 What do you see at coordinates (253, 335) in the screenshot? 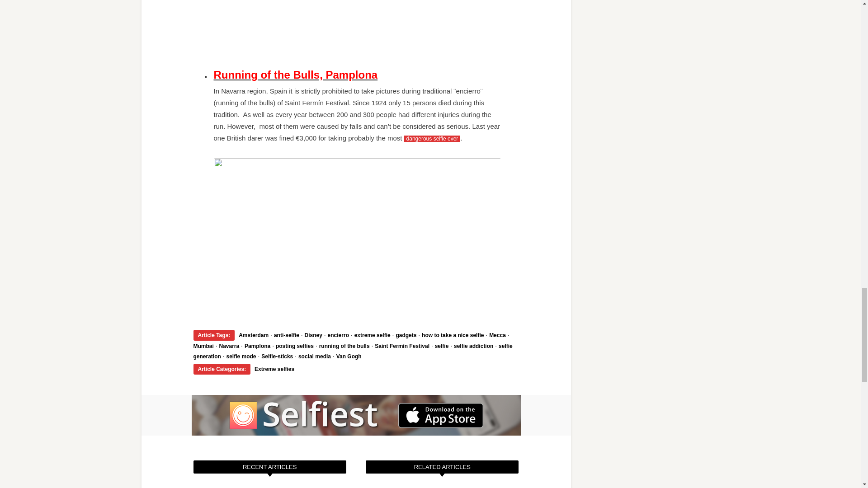
I see `Amsterdam` at bounding box center [253, 335].